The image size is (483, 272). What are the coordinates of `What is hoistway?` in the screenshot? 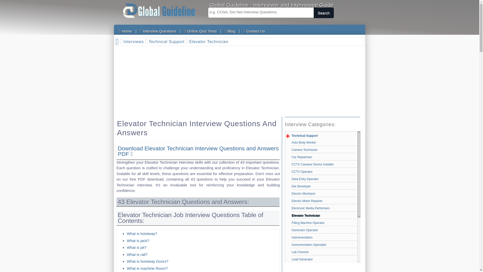 It's located at (142, 234).